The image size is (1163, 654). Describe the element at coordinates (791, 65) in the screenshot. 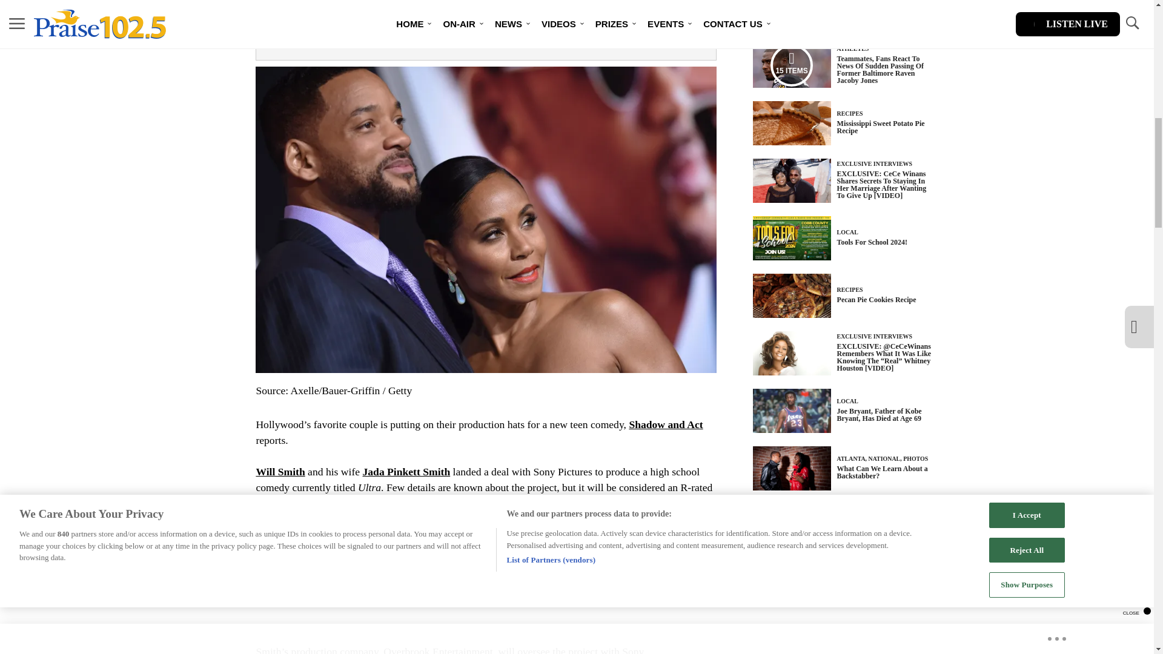

I see `Media Playlist` at that location.